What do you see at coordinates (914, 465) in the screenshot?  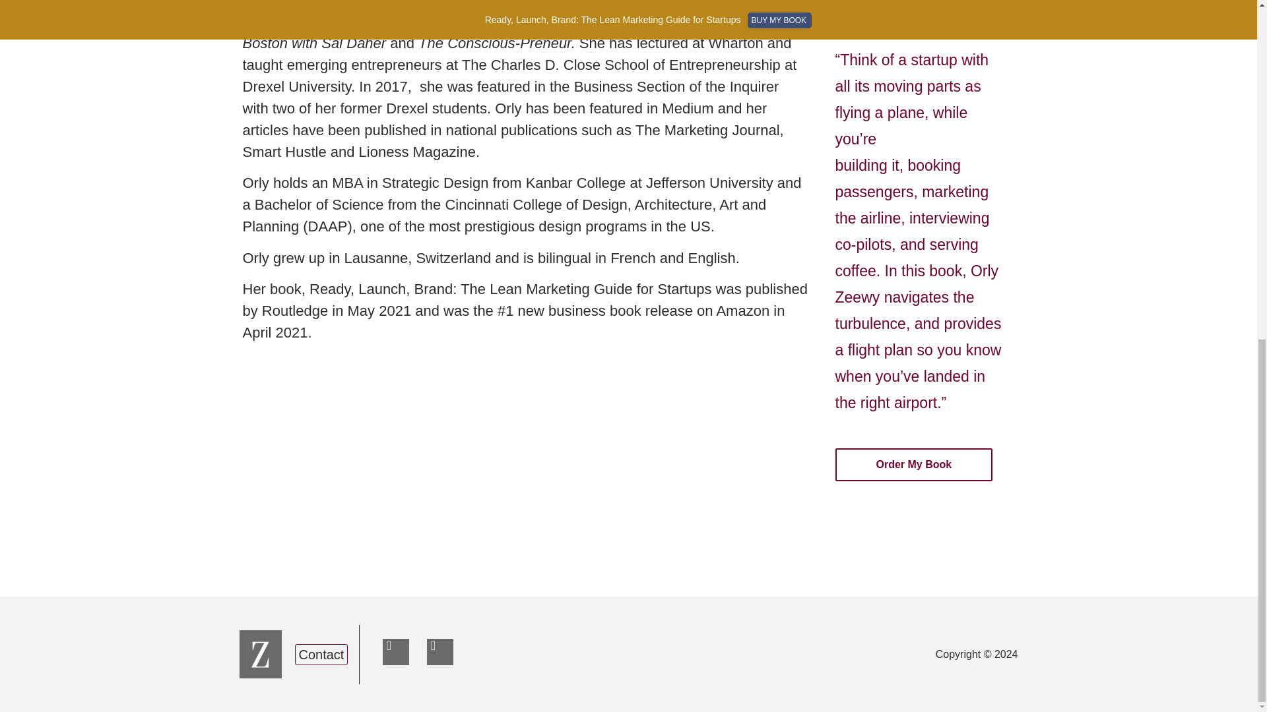 I see `Order My Book` at bounding box center [914, 465].